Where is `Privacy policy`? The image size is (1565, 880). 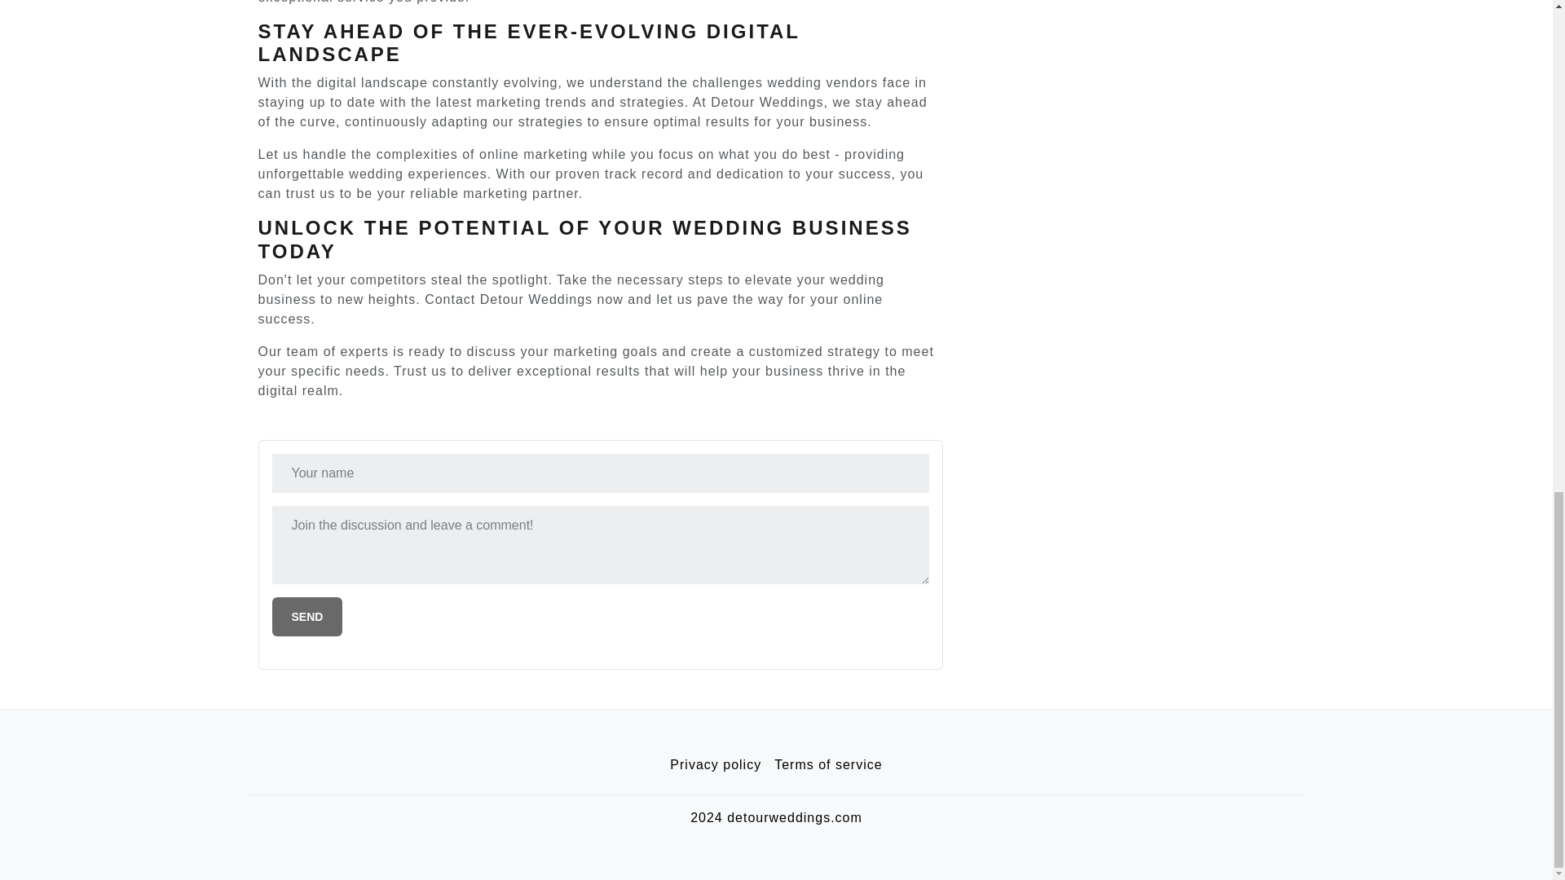
Privacy policy is located at coordinates (716, 765).